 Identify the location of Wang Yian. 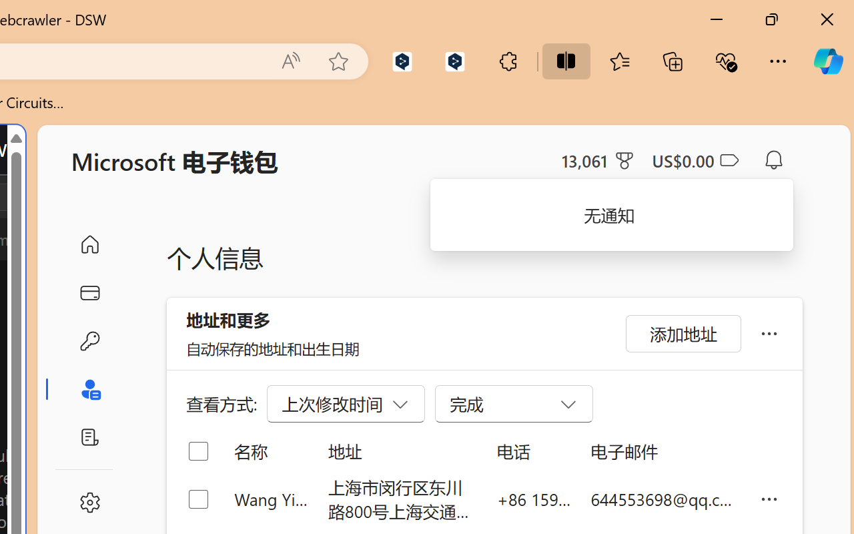
(271, 499).